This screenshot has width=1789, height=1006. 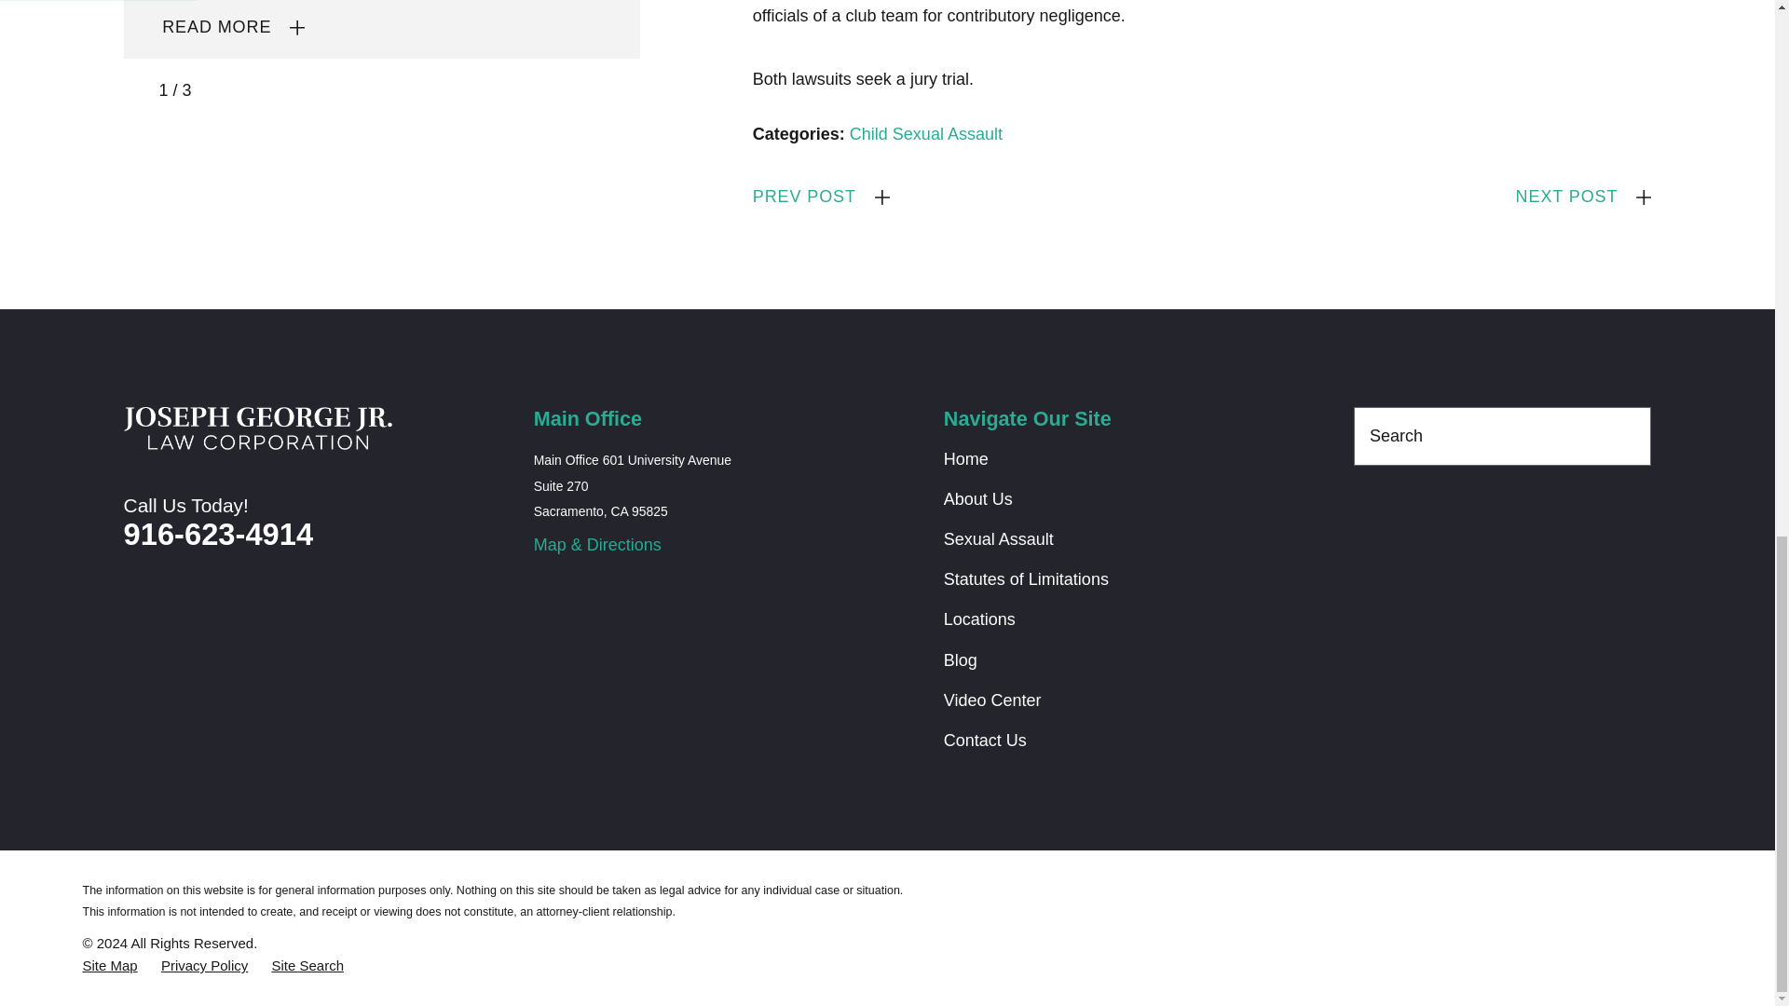 I want to click on YouTube, so click(x=1420, y=520).